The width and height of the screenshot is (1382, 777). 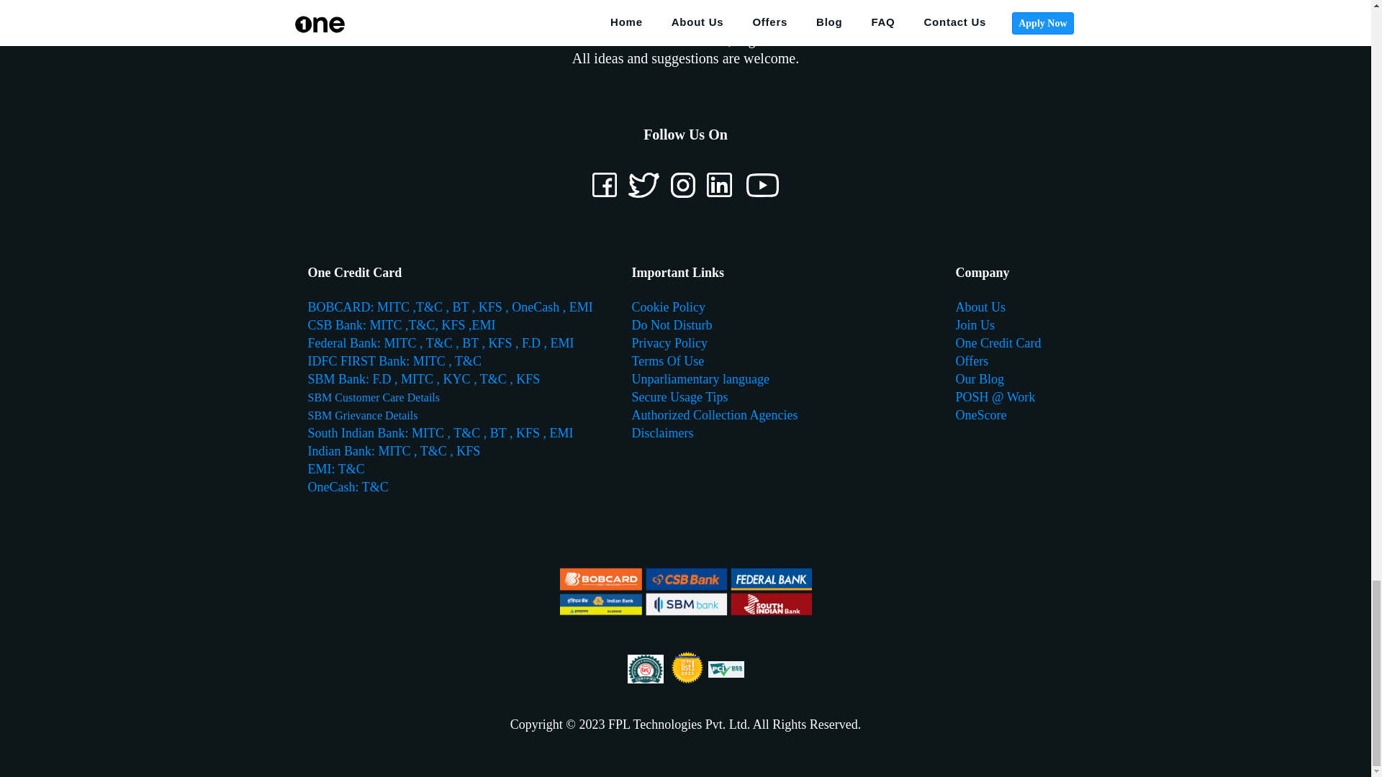 What do you see at coordinates (381, 378) in the screenshot?
I see `F.D` at bounding box center [381, 378].